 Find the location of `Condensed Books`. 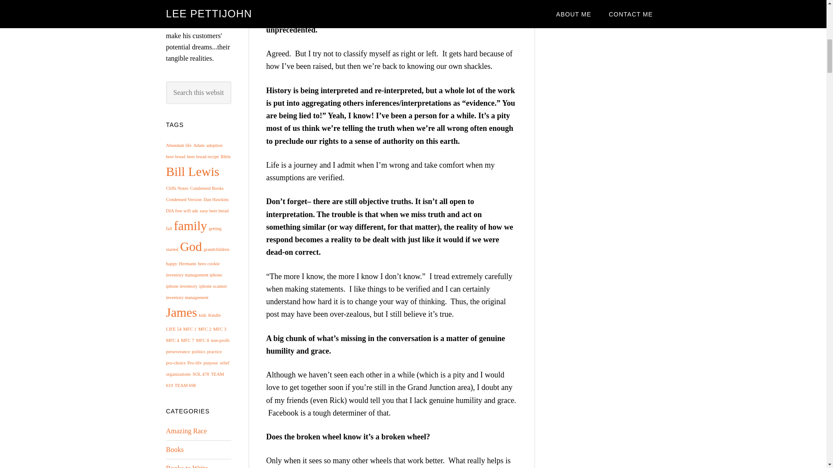

Condensed Books is located at coordinates (207, 188).